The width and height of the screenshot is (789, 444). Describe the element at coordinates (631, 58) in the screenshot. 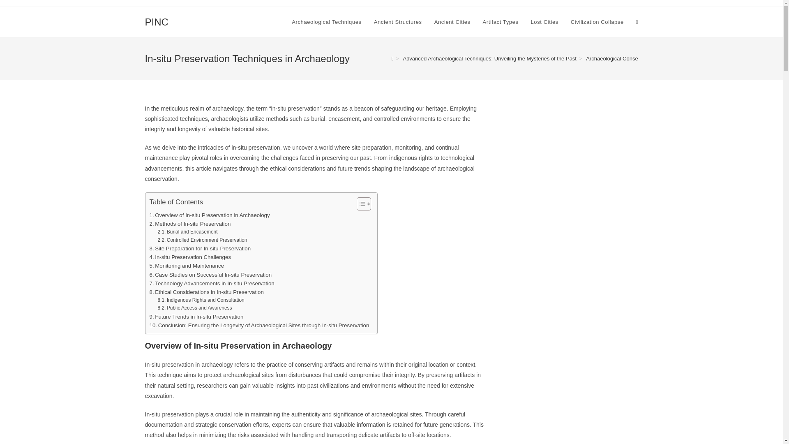

I see `Archaeological Conservation Methods` at that location.